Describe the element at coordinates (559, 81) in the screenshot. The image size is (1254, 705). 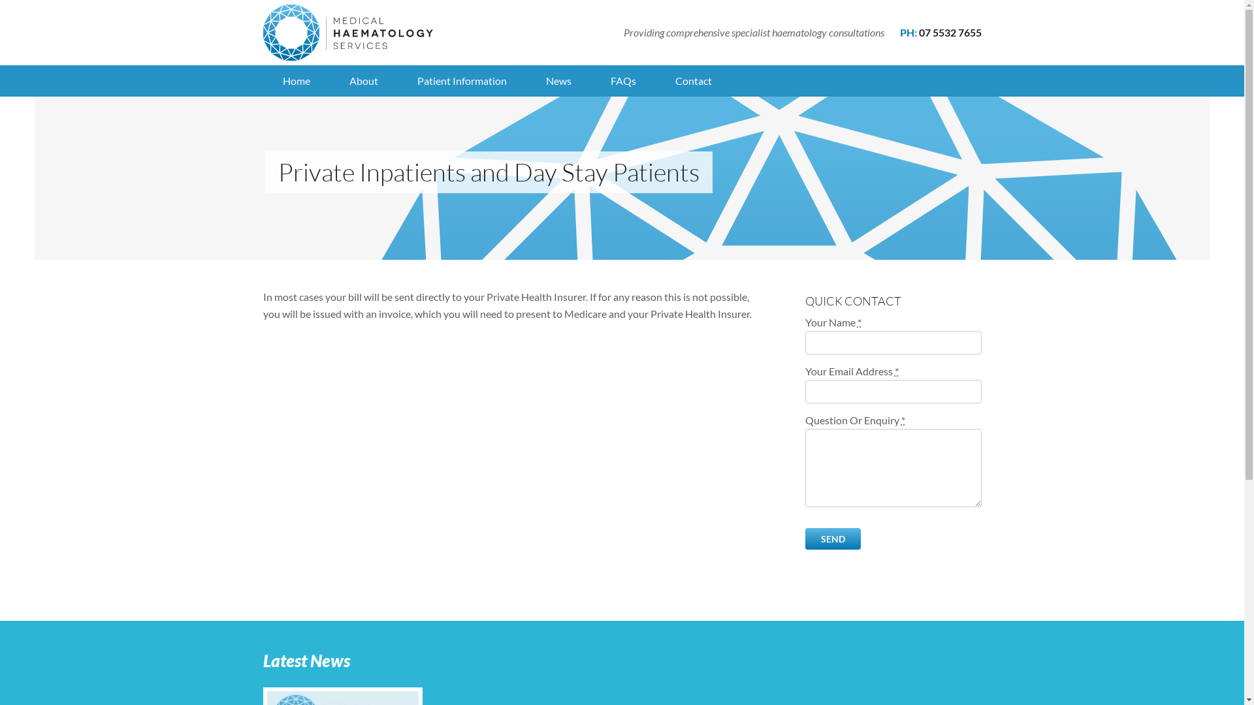
I see `News` at that location.